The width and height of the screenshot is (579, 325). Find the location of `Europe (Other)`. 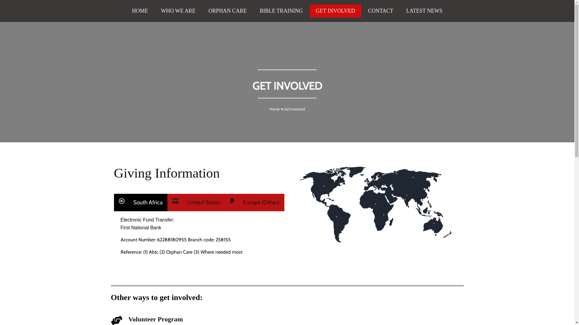

Europe (Other) is located at coordinates (255, 203).